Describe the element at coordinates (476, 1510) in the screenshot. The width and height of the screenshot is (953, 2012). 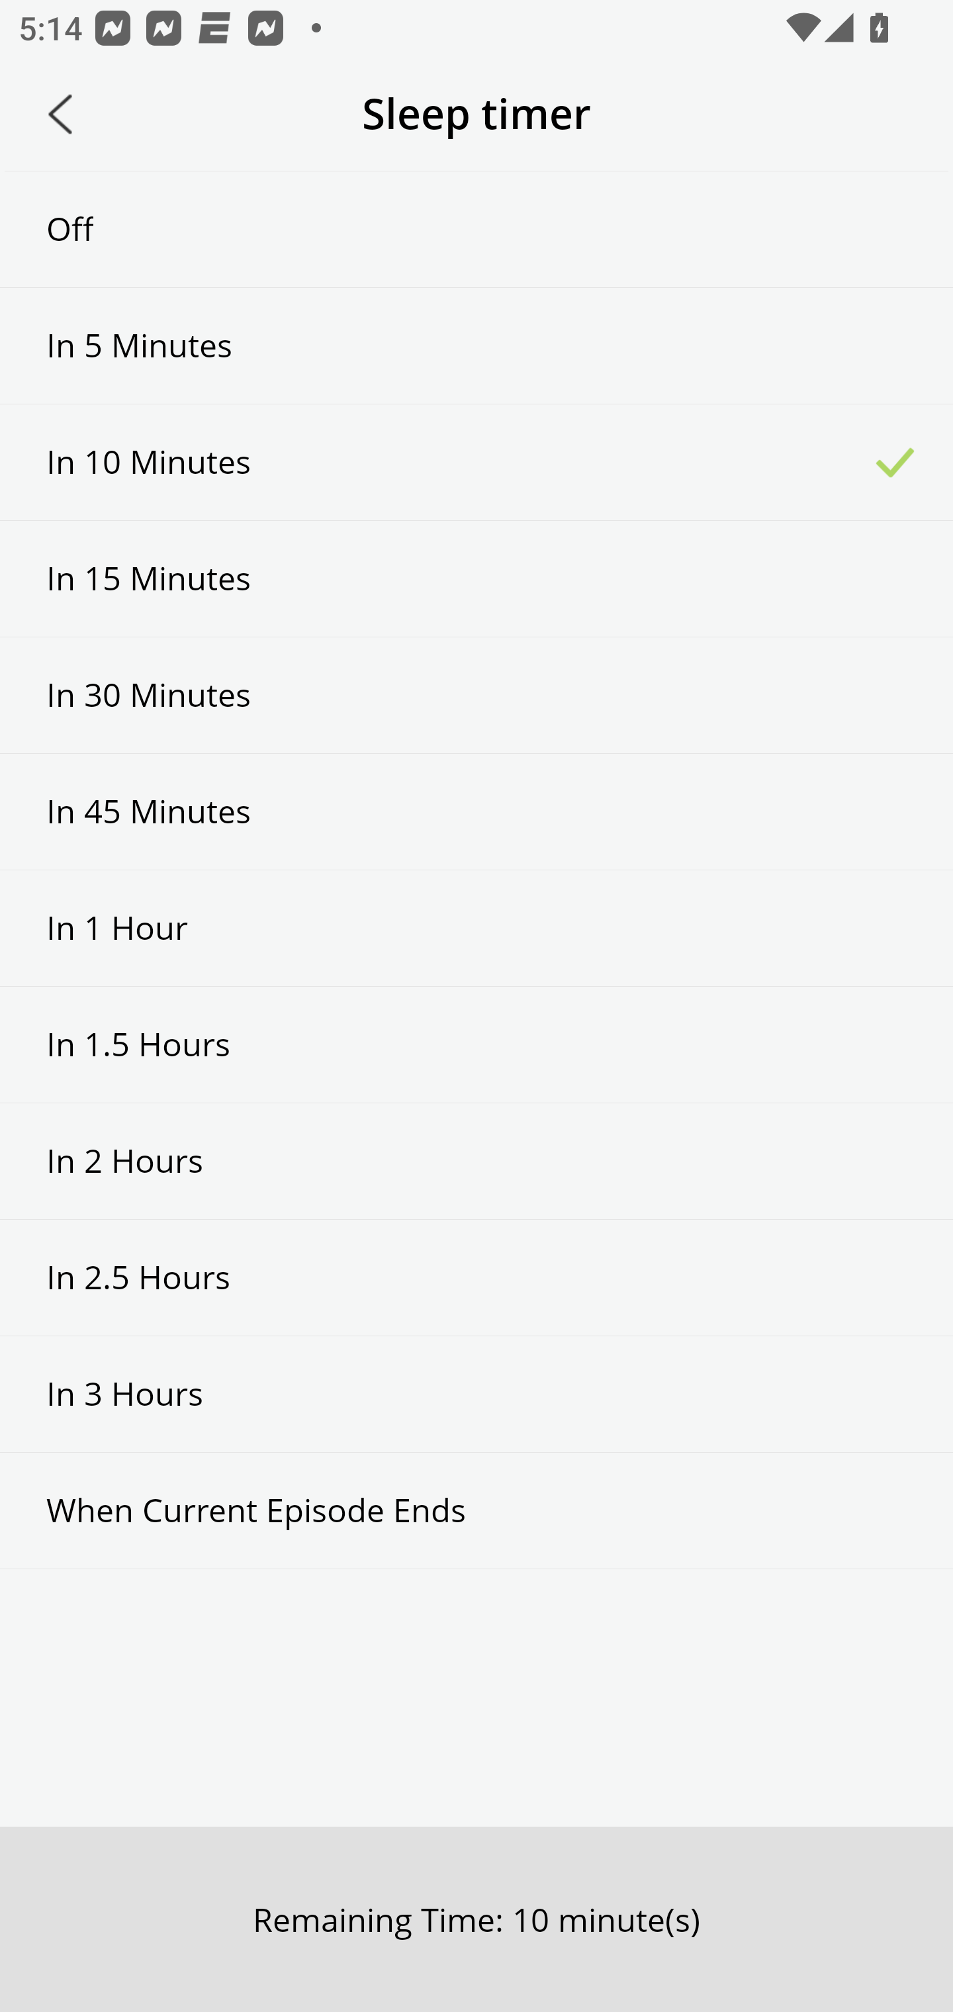
I see `When Current Episode Ends` at that location.